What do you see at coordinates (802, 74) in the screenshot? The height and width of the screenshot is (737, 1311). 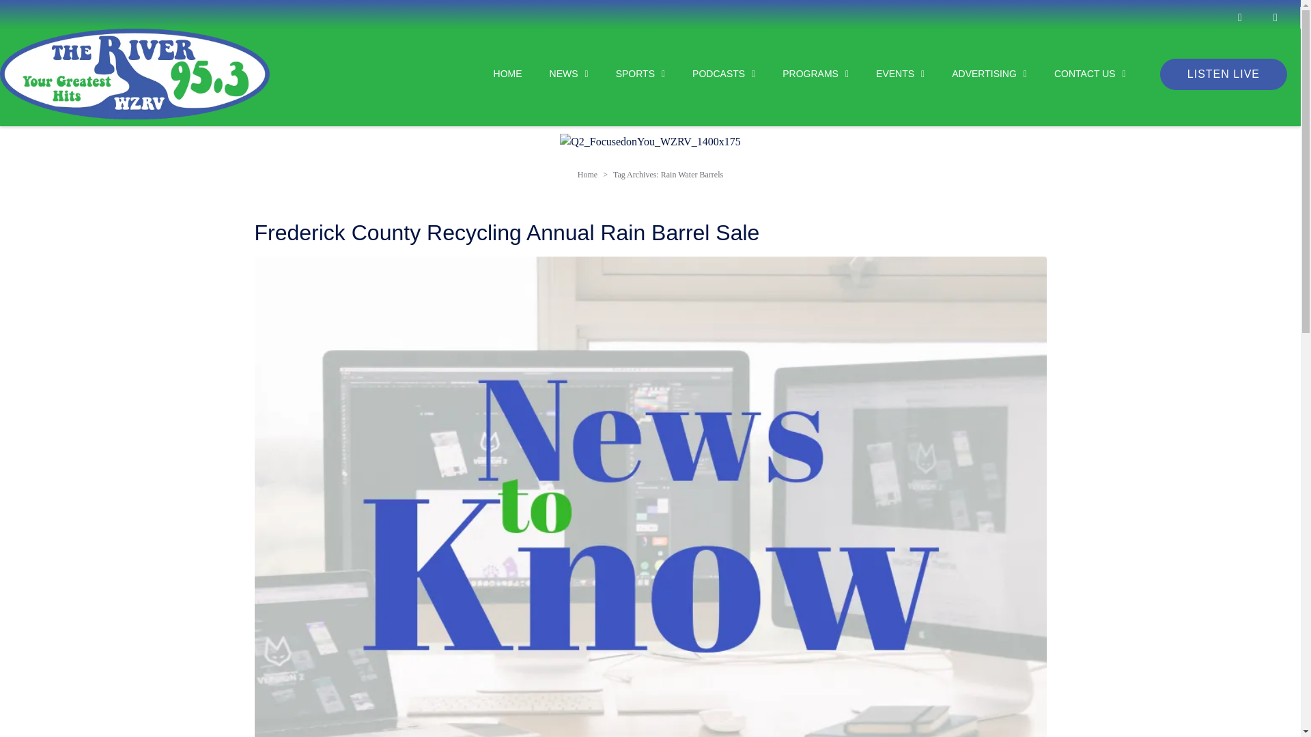 I see `PROGRAMS` at bounding box center [802, 74].